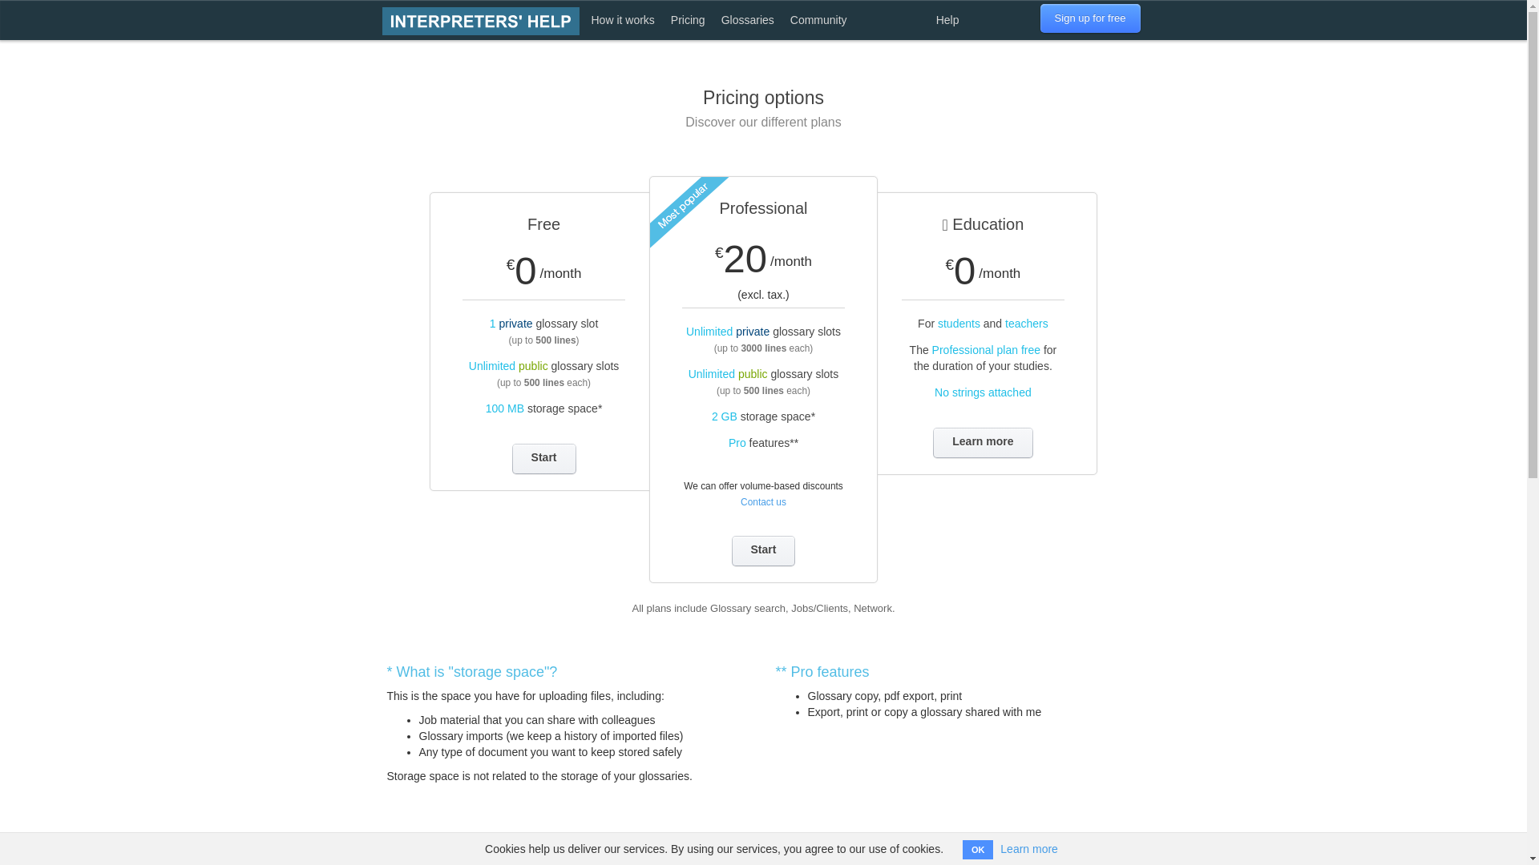 This screenshot has height=865, width=1539. What do you see at coordinates (978, 849) in the screenshot?
I see `OK` at bounding box center [978, 849].